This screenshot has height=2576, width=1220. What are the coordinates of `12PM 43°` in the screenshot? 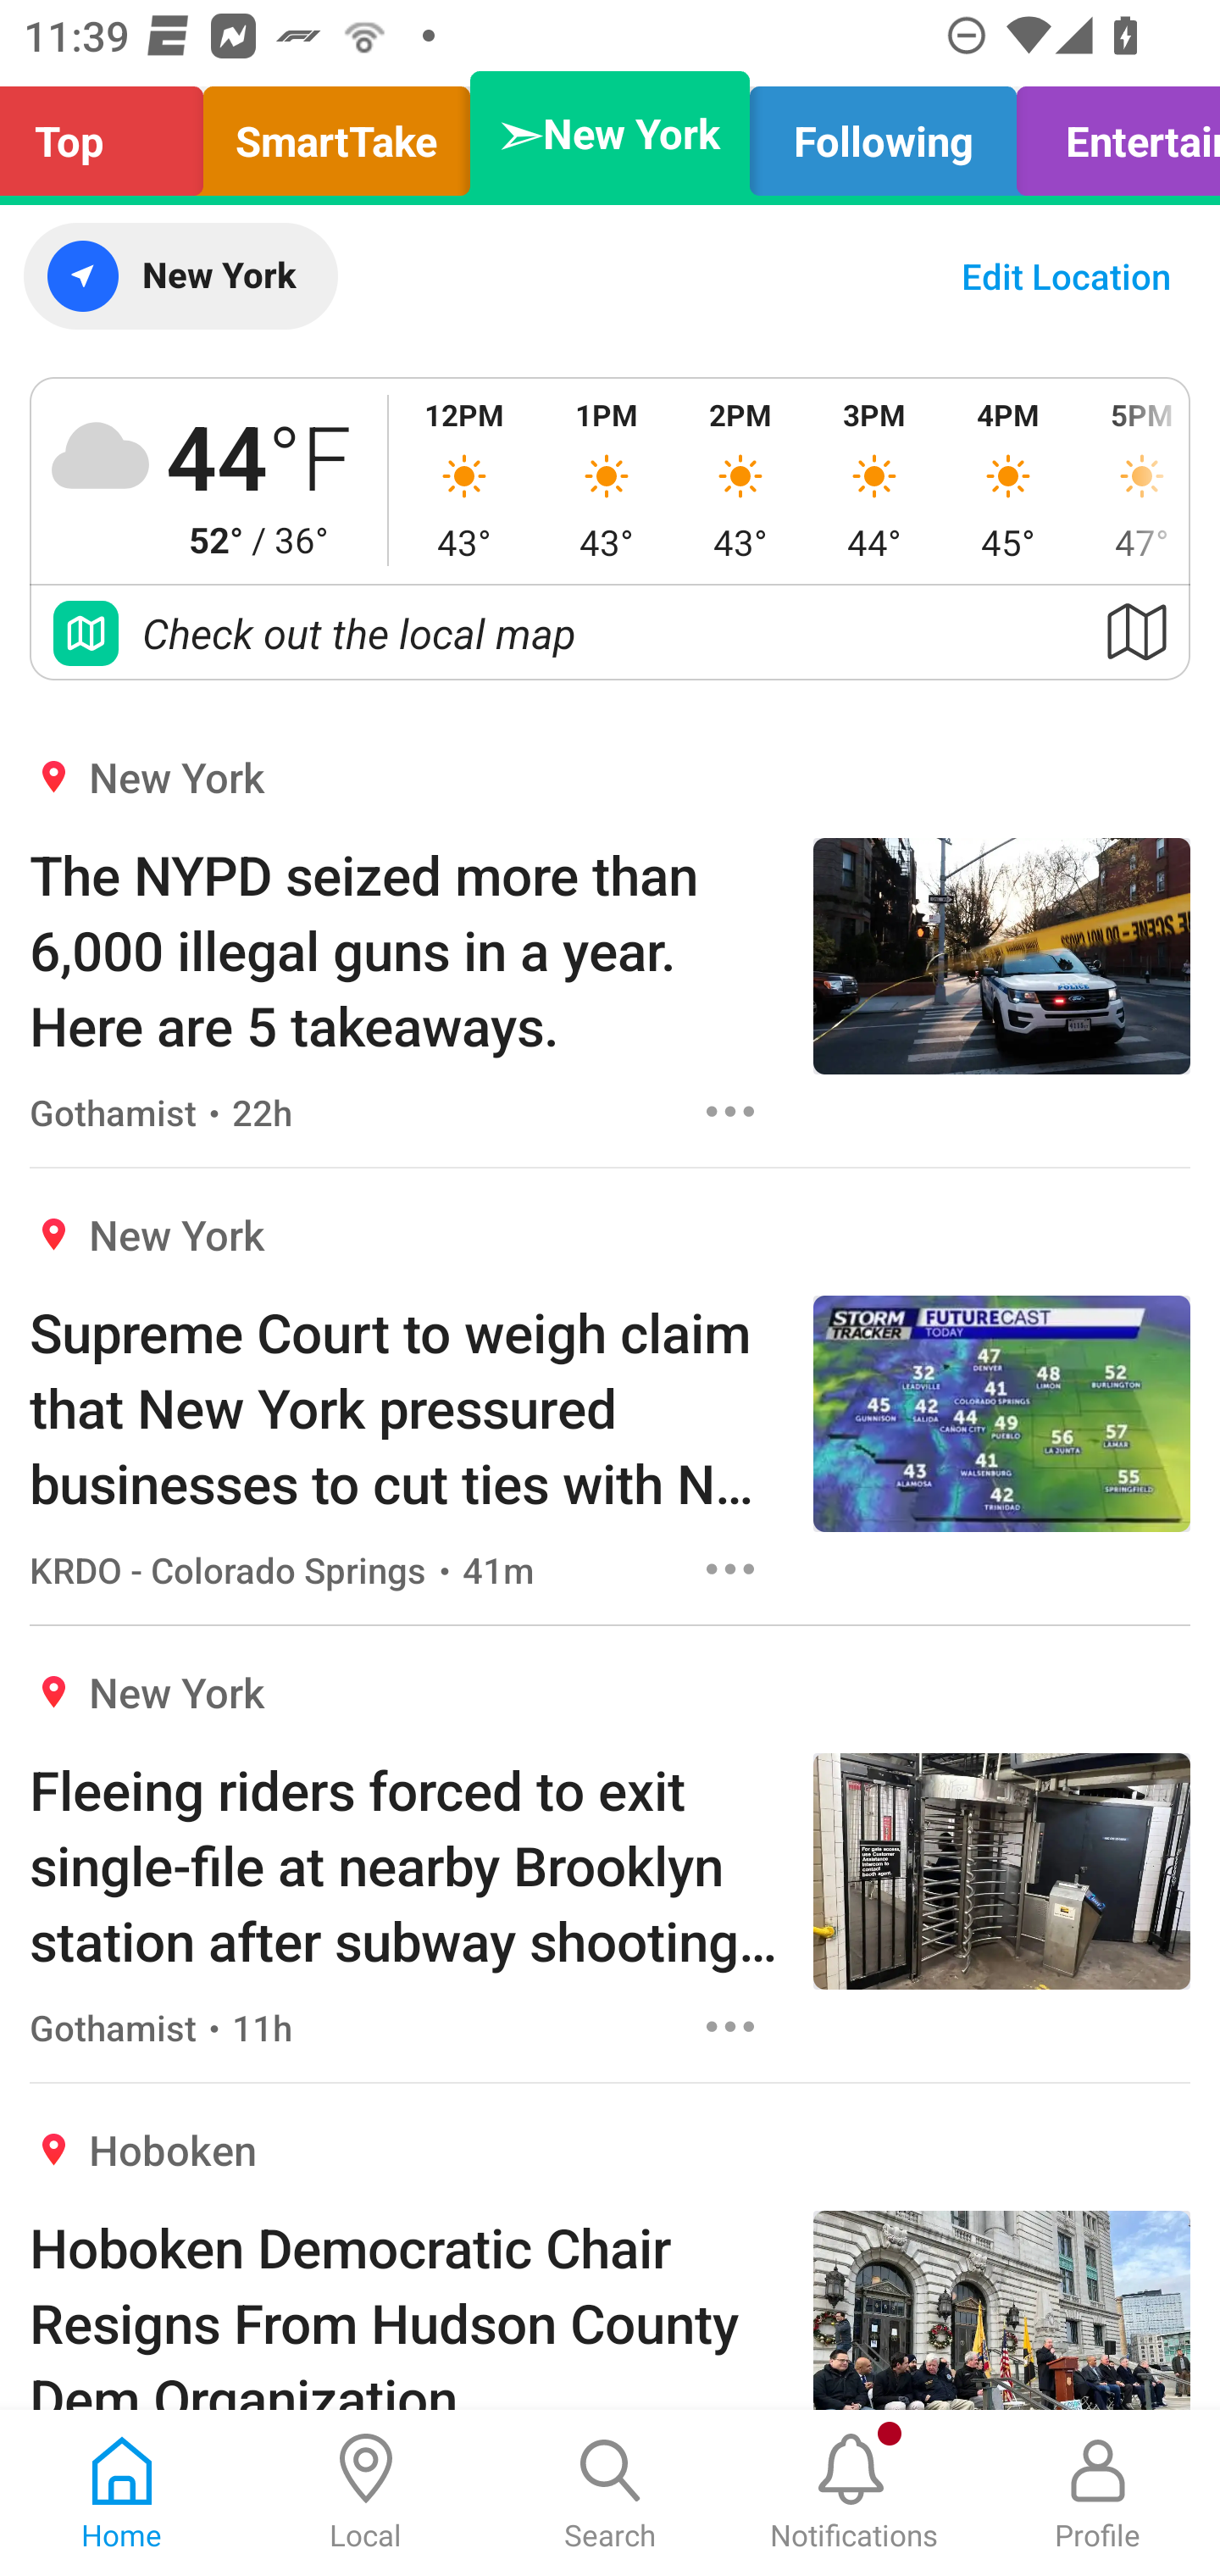 It's located at (464, 480).